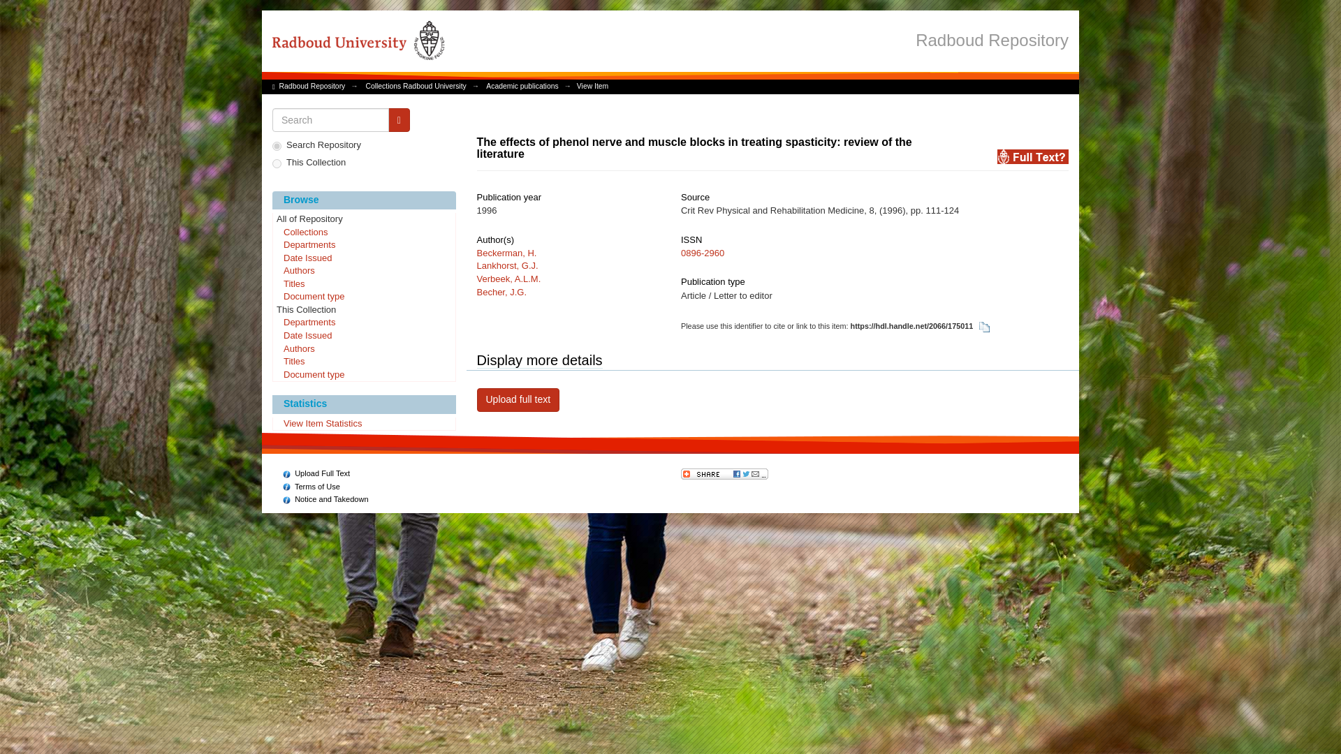 The height and width of the screenshot is (754, 1341). Describe the element at coordinates (363, 233) in the screenshot. I see `Collections` at that location.